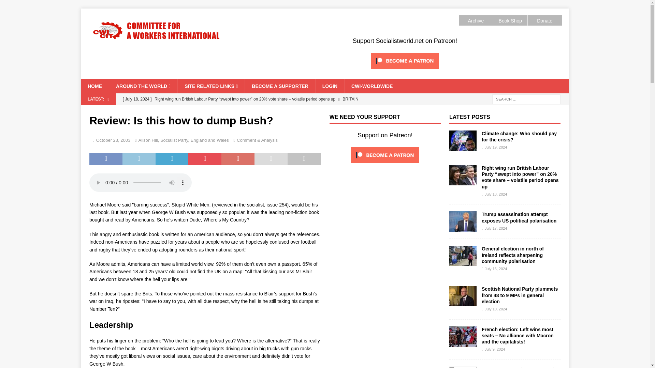 Image resolution: width=655 pixels, height=368 pixels. Describe the element at coordinates (476, 20) in the screenshot. I see `Archive` at that location.